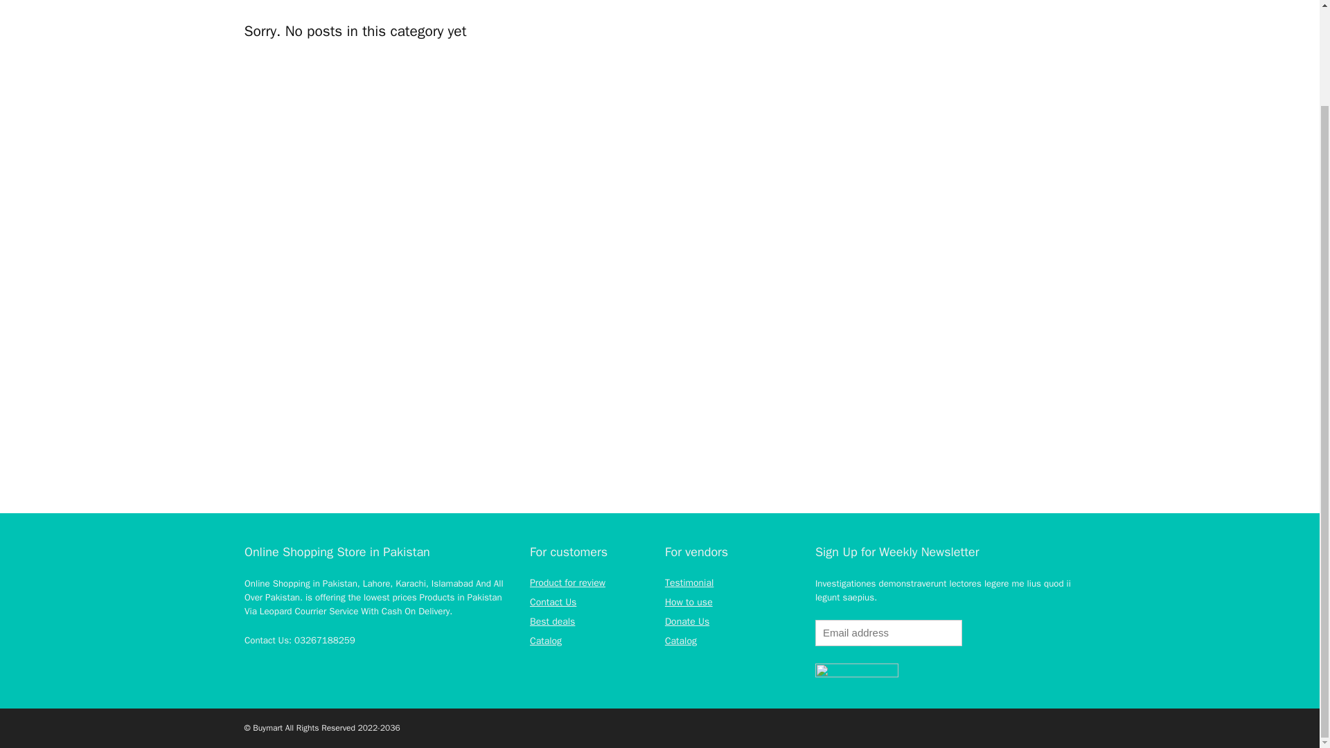 This screenshot has width=1330, height=748. Describe the element at coordinates (689, 602) in the screenshot. I see `How to use` at that location.